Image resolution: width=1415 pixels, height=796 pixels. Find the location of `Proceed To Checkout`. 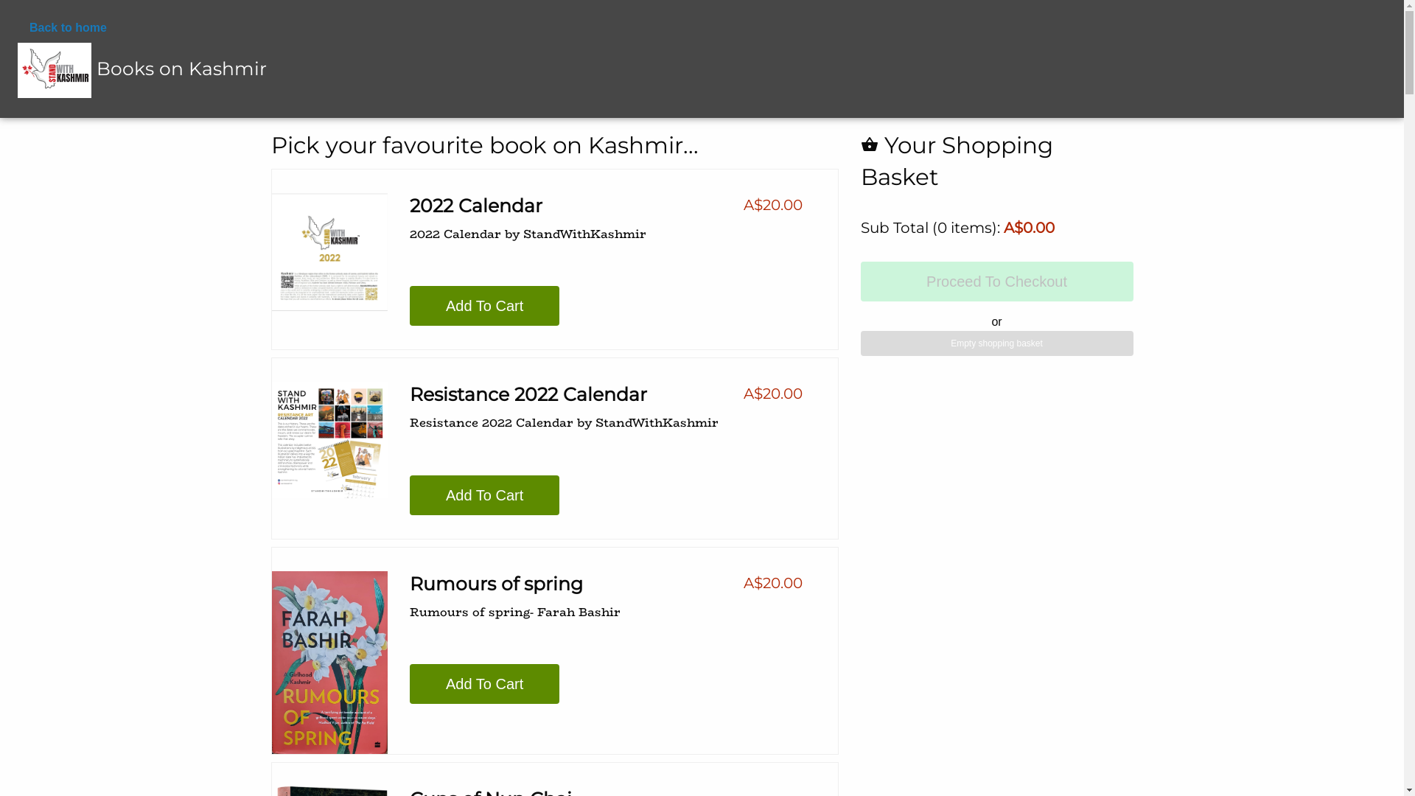

Proceed To Checkout is located at coordinates (997, 282).